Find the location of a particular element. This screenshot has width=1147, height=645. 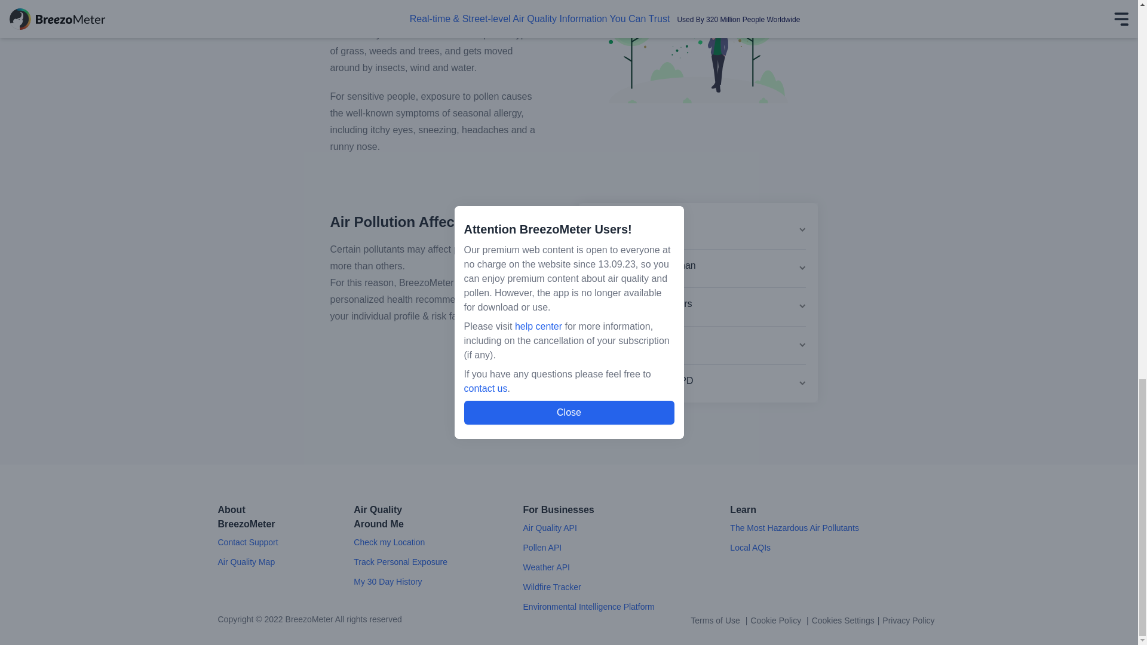

My 30 Day History is located at coordinates (387, 581).